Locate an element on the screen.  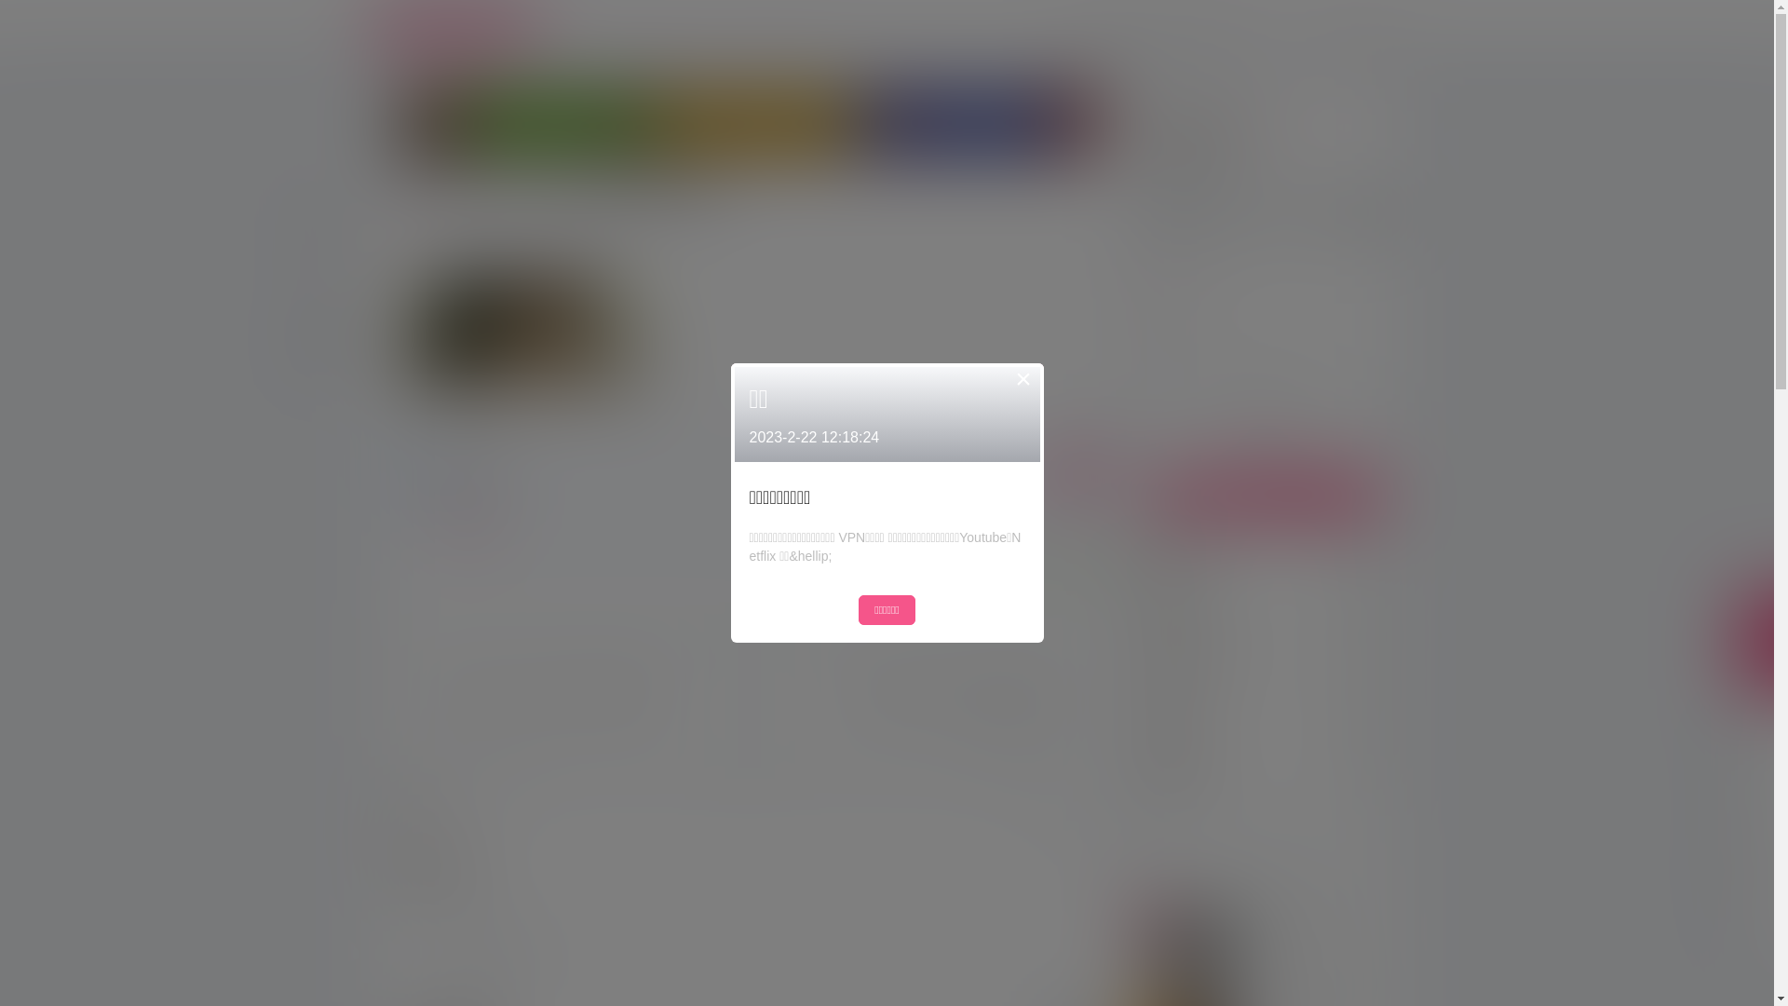
0 is located at coordinates (469, 952).